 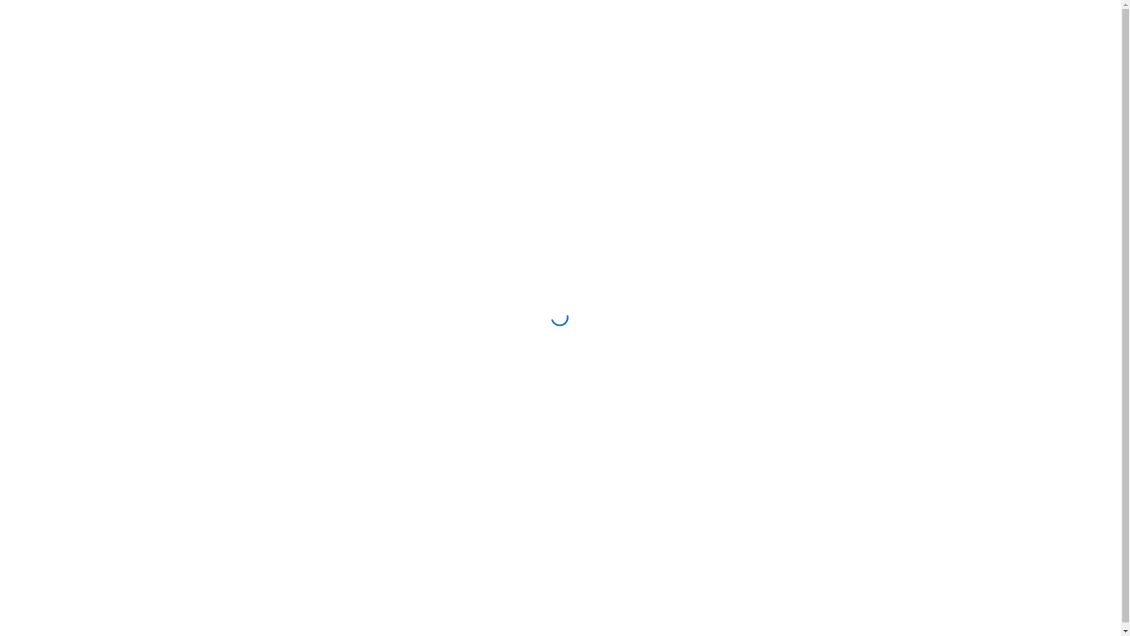 I want to click on December 18, 2019, so click(x=240, y=439).